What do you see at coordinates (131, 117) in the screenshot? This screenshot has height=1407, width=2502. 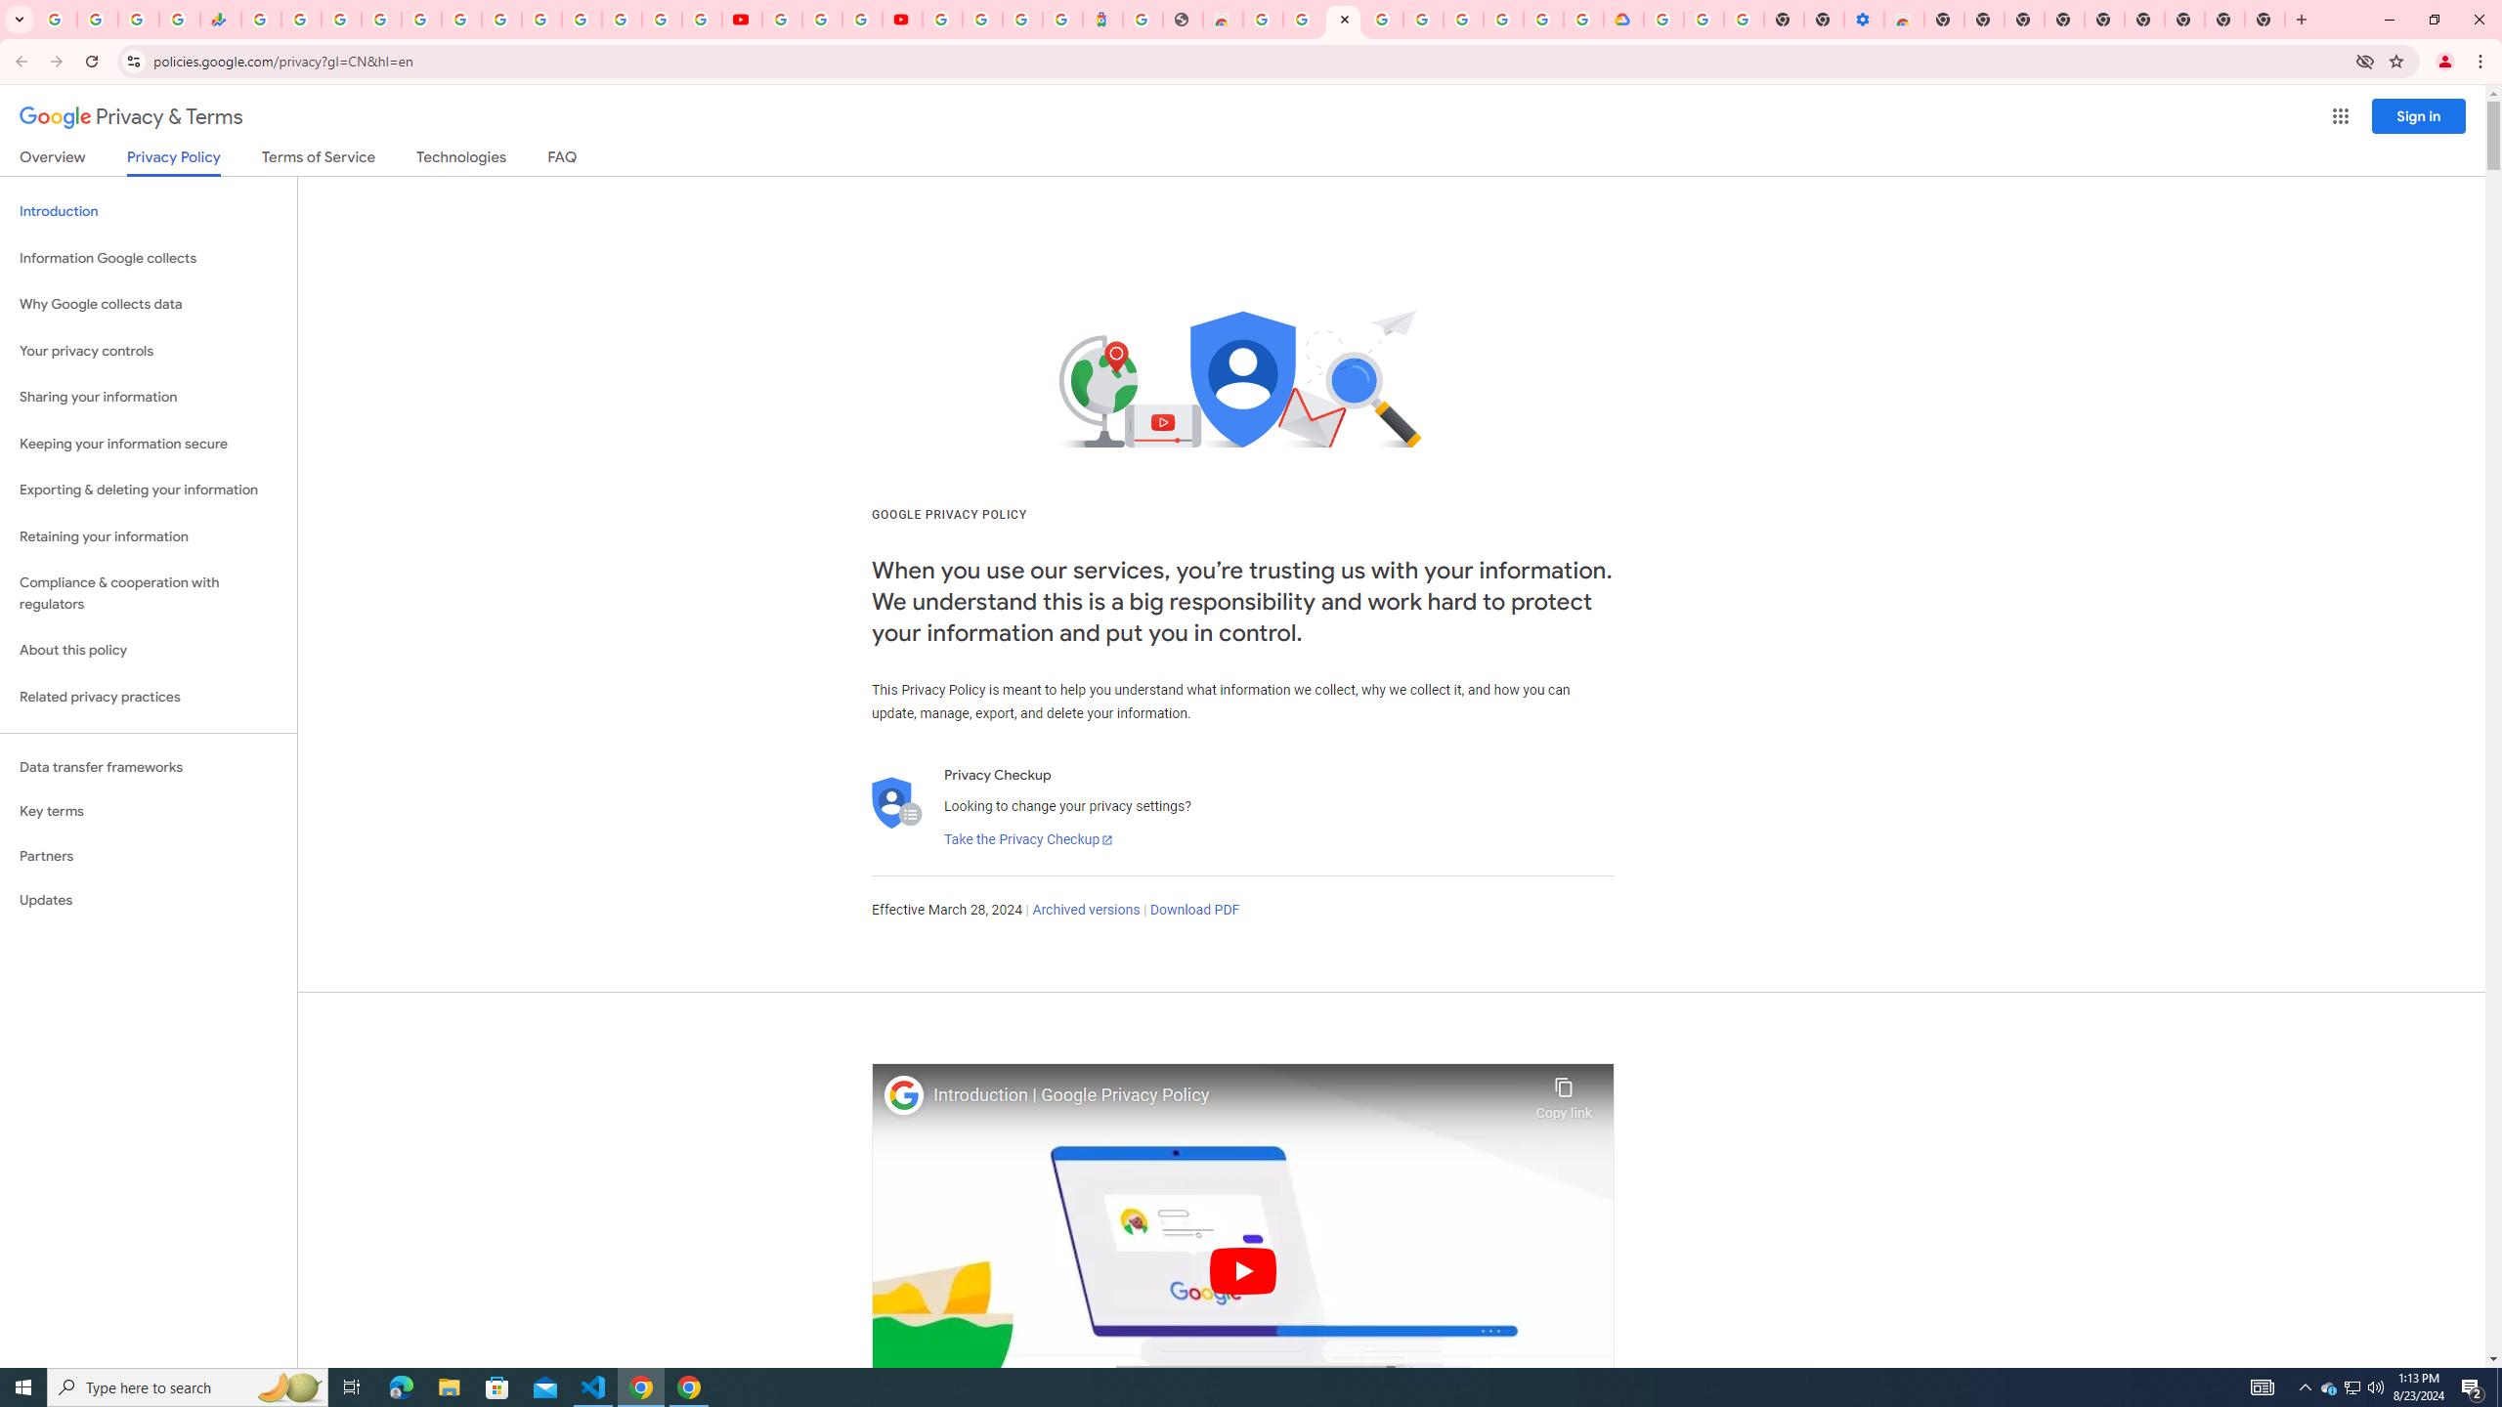 I see `Privacy & Terms` at bounding box center [131, 117].